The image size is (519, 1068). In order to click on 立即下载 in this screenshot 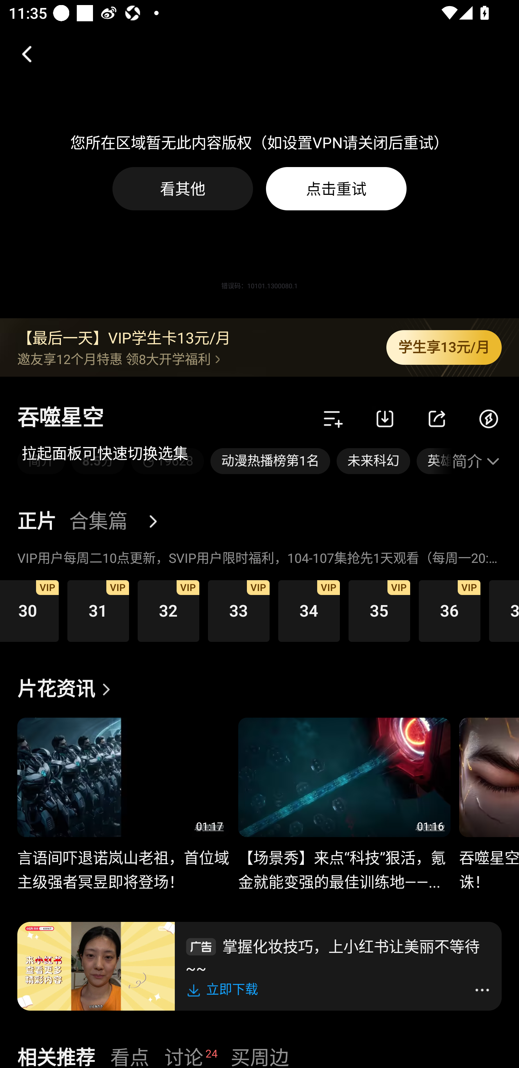, I will do `click(225, 989)`.